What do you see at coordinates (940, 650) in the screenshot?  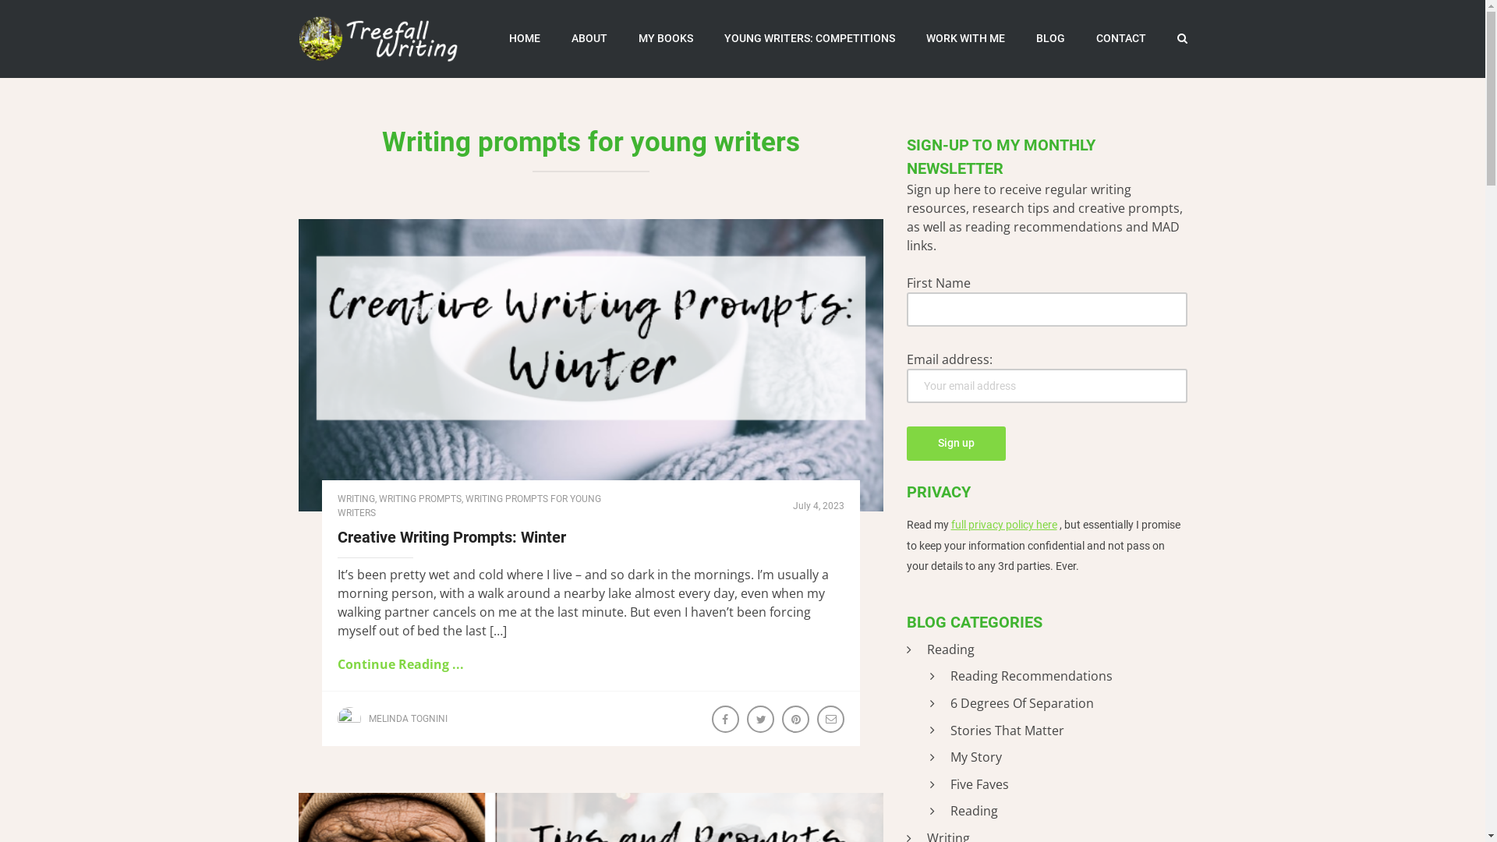 I see `Reading` at bounding box center [940, 650].